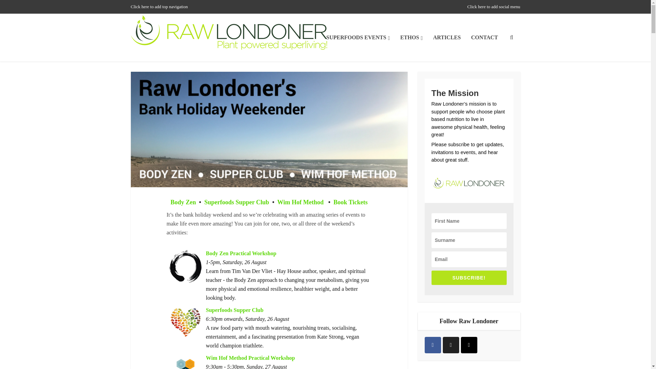 This screenshot has width=656, height=369. What do you see at coordinates (301, 202) in the screenshot?
I see `Wim Hof Method` at bounding box center [301, 202].